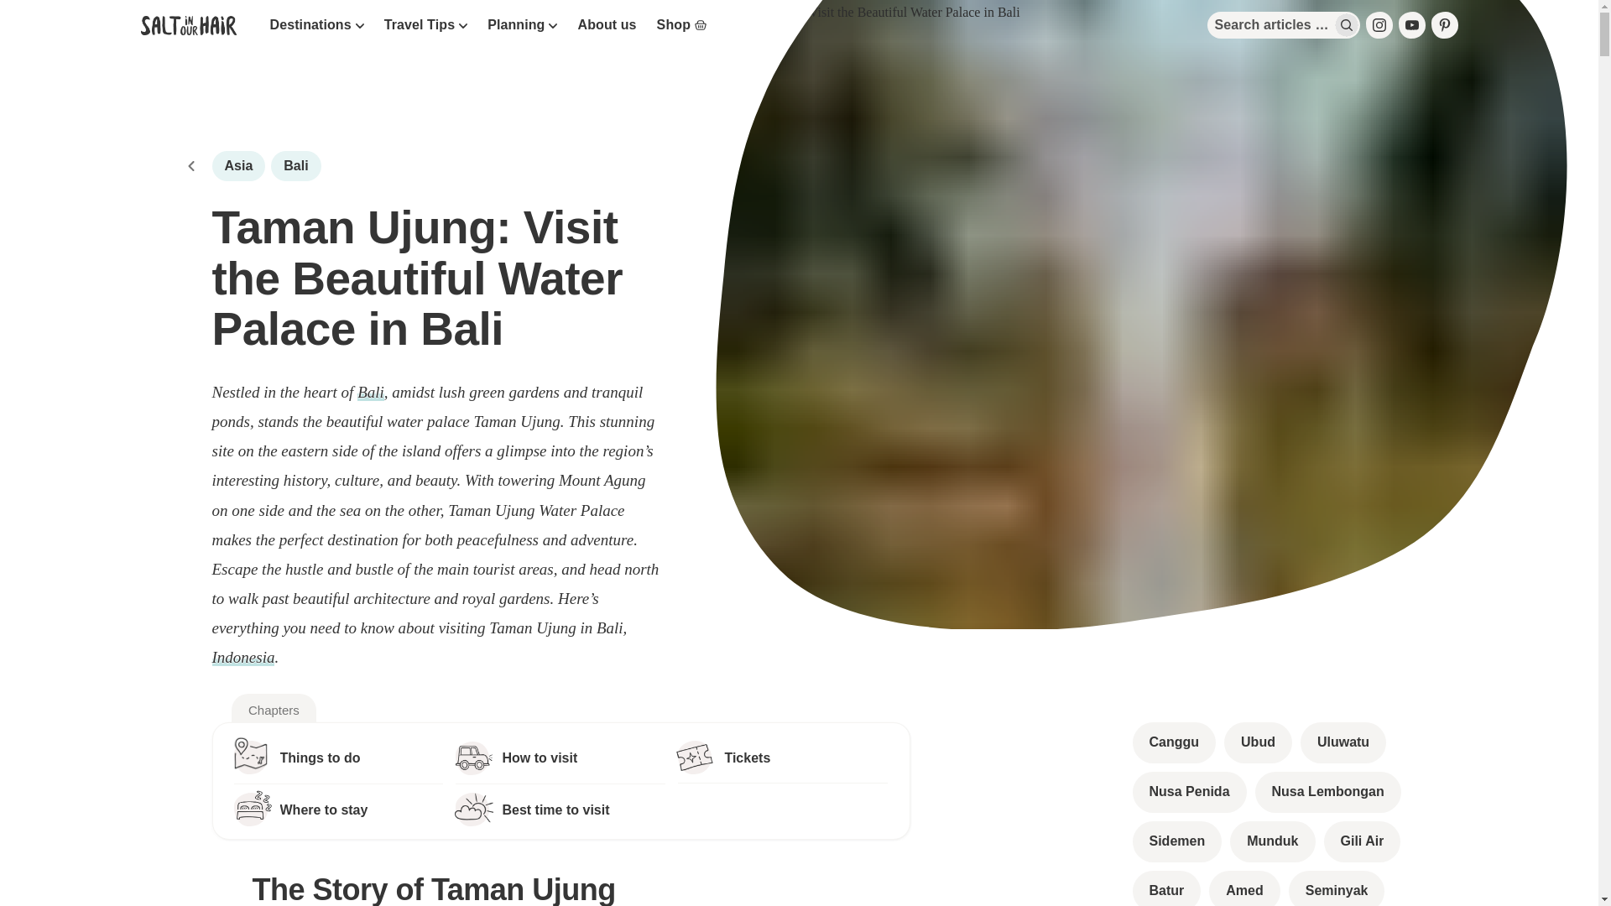 The height and width of the screenshot is (906, 1611). I want to click on Home, so click(190, 166).